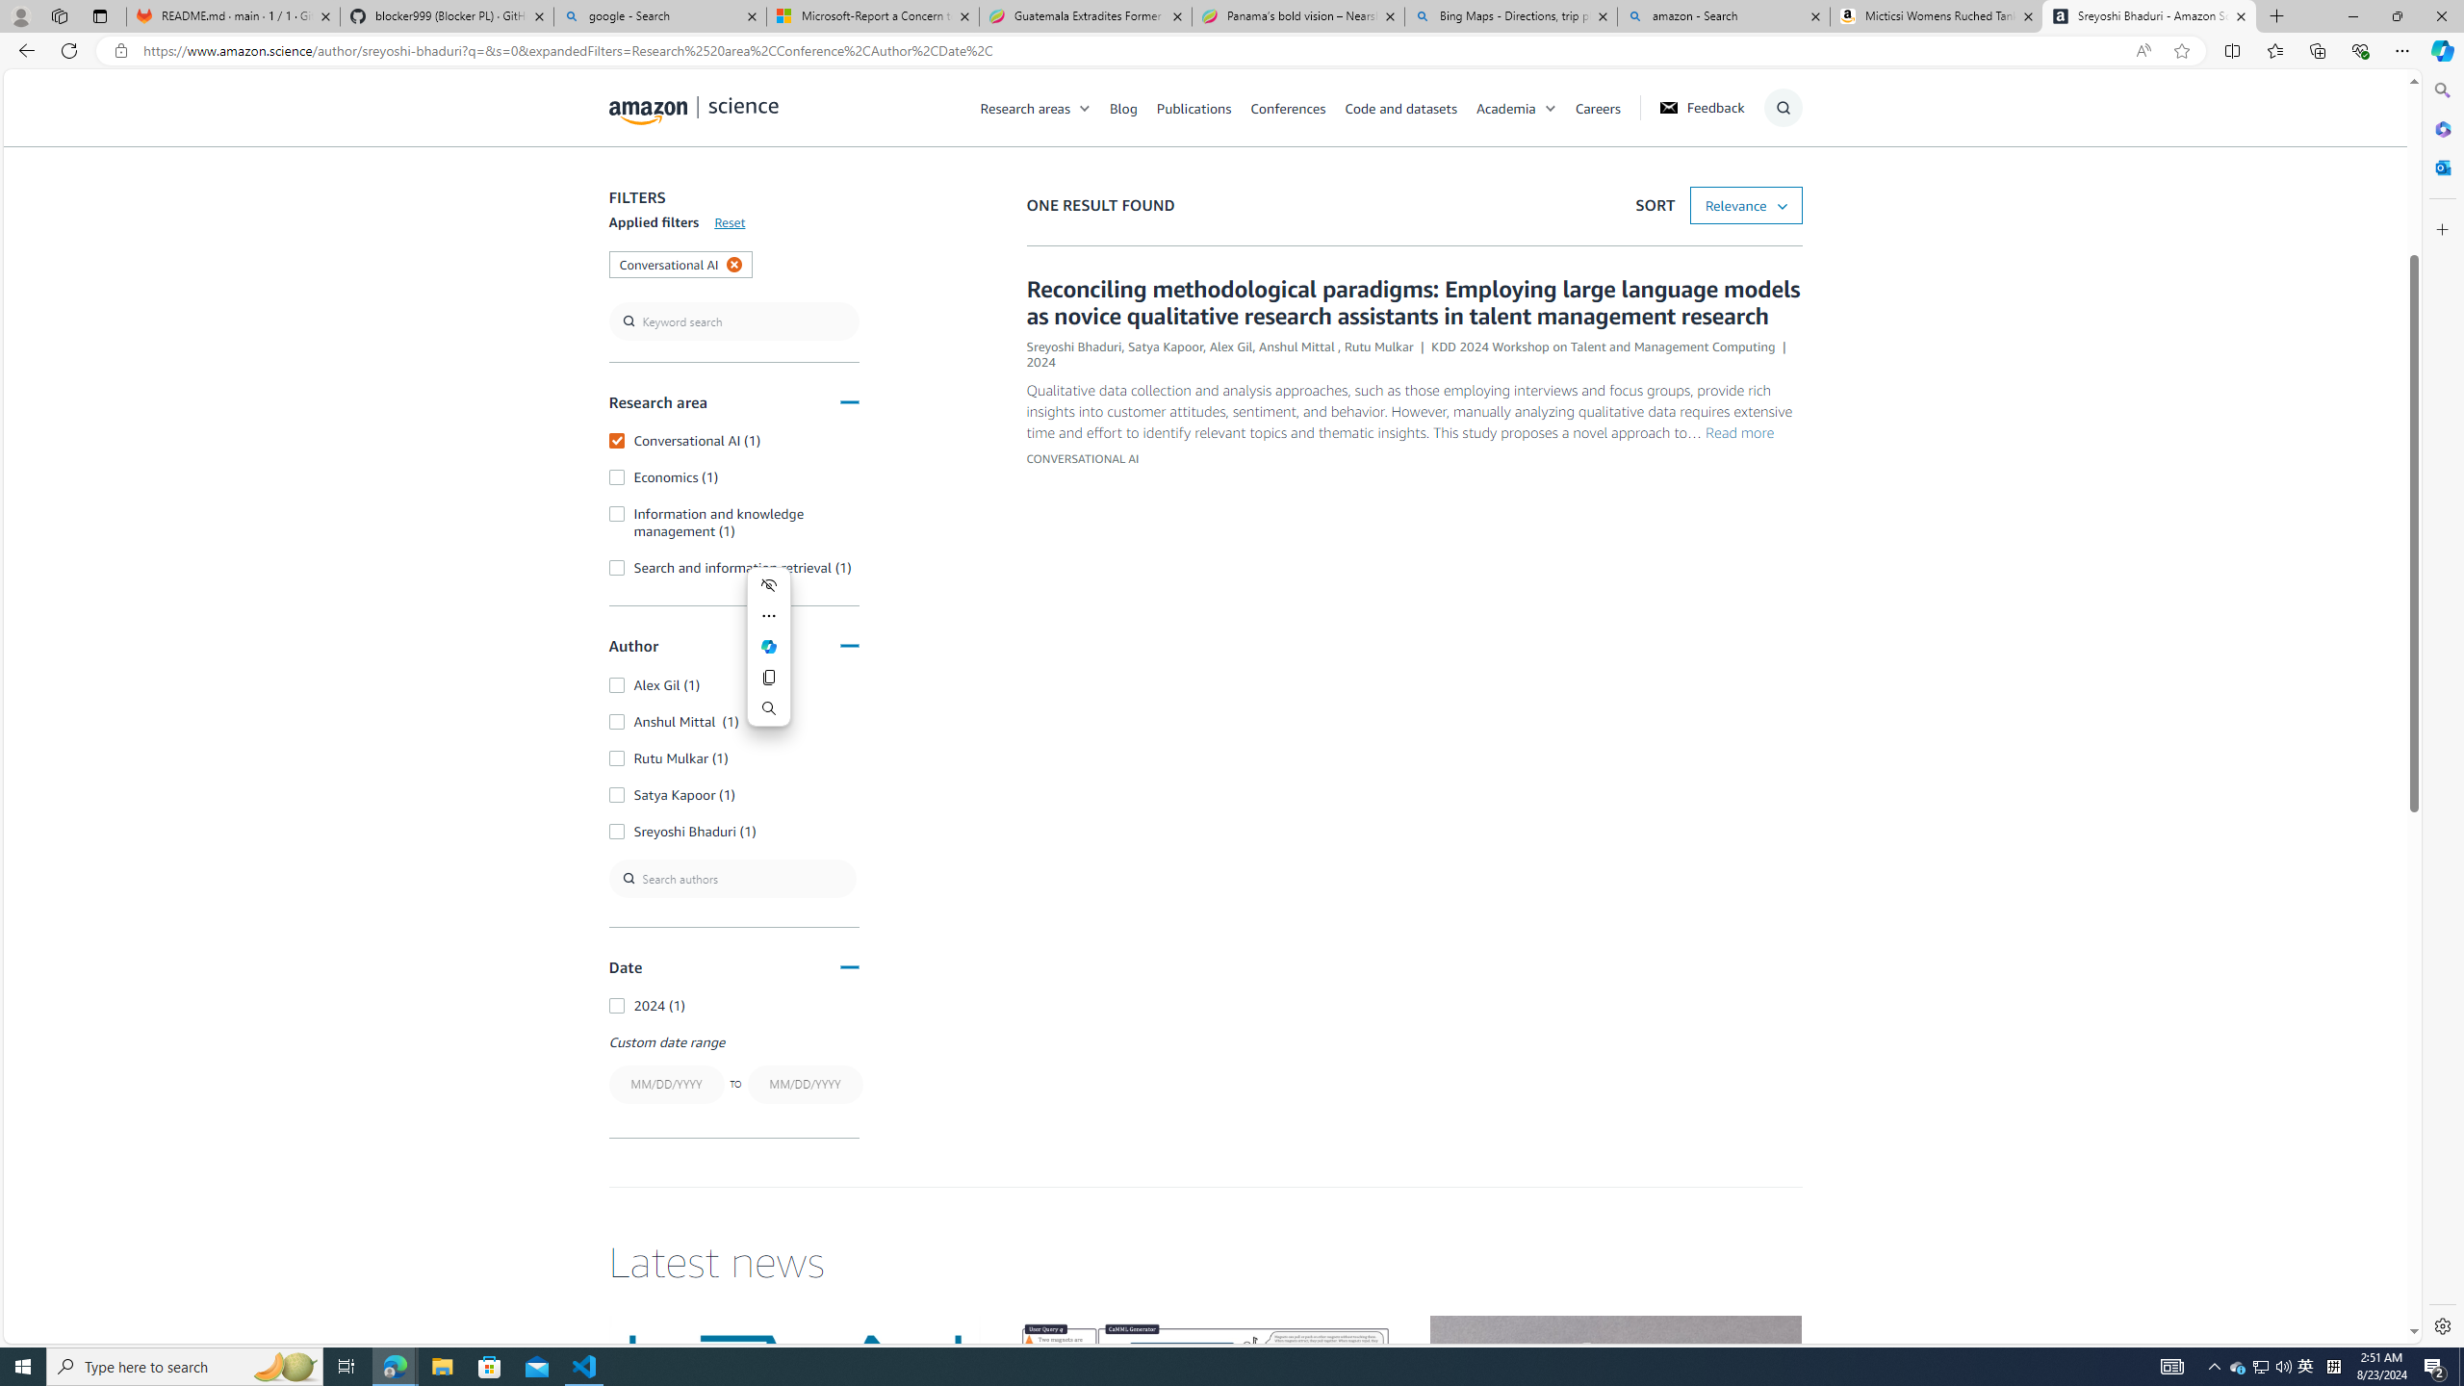 The height and width of the screenshot is (1386, 2464). Describe the element at coordinates (1598, 107) in the screenshot. I see `Careers` at that location.